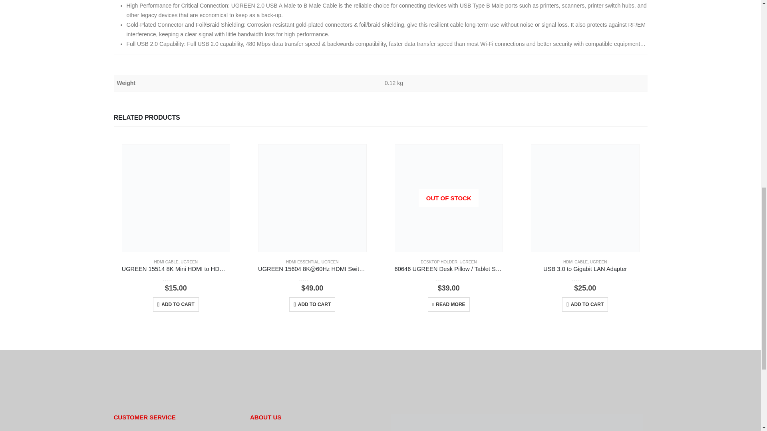 The width and height of the screenshot is (767, 431). Describe the element at coordinates (176, 279) in the screenshot. I see `0` at that location.